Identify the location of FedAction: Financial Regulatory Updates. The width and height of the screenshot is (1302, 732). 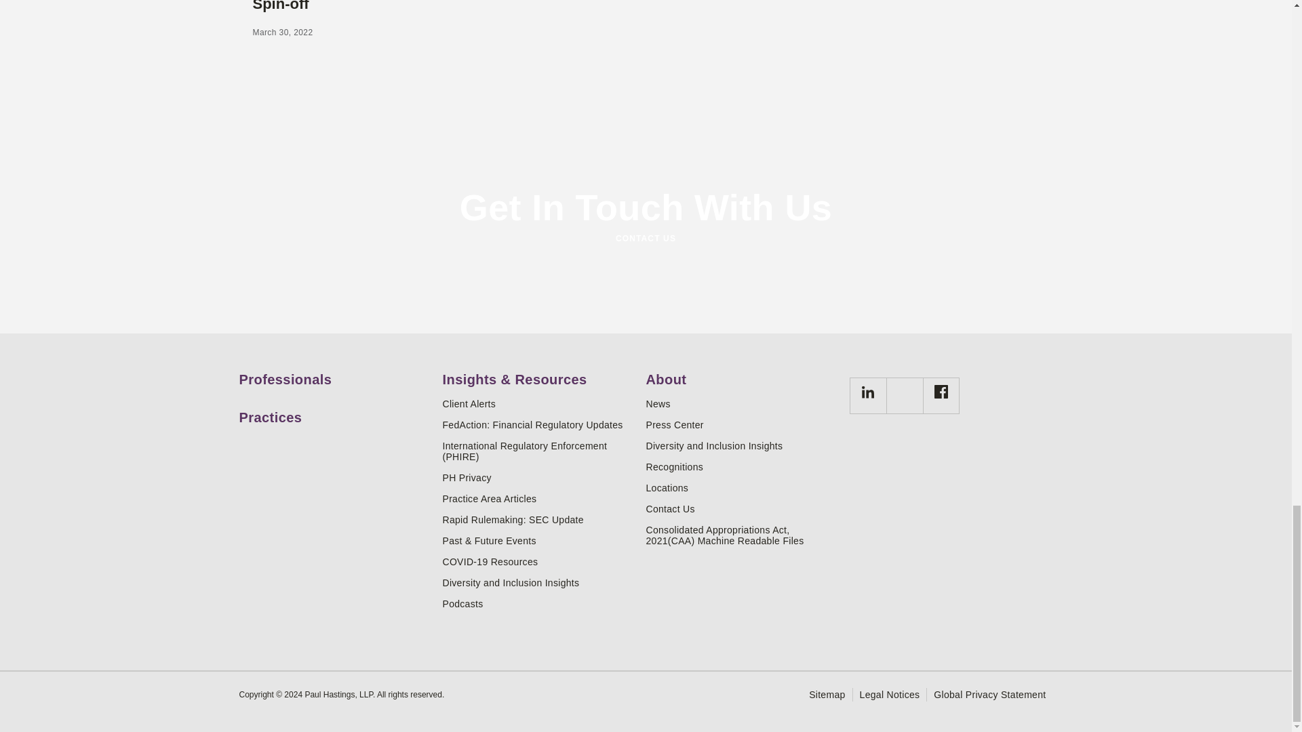
(538, 424).